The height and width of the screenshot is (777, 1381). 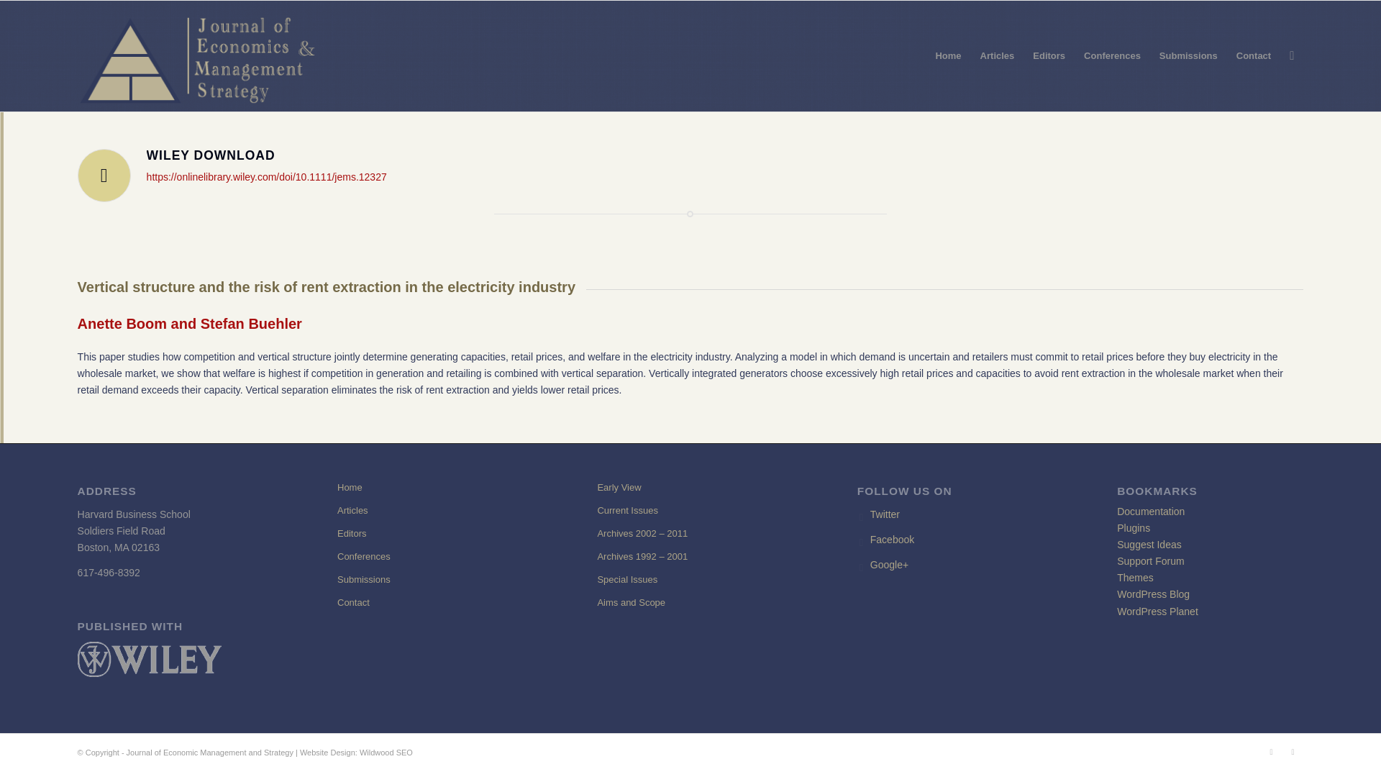 What do you see at coordinates (1151, 512) in the screenshot?
I see `Documentation` at bounding box center [1151, 512].